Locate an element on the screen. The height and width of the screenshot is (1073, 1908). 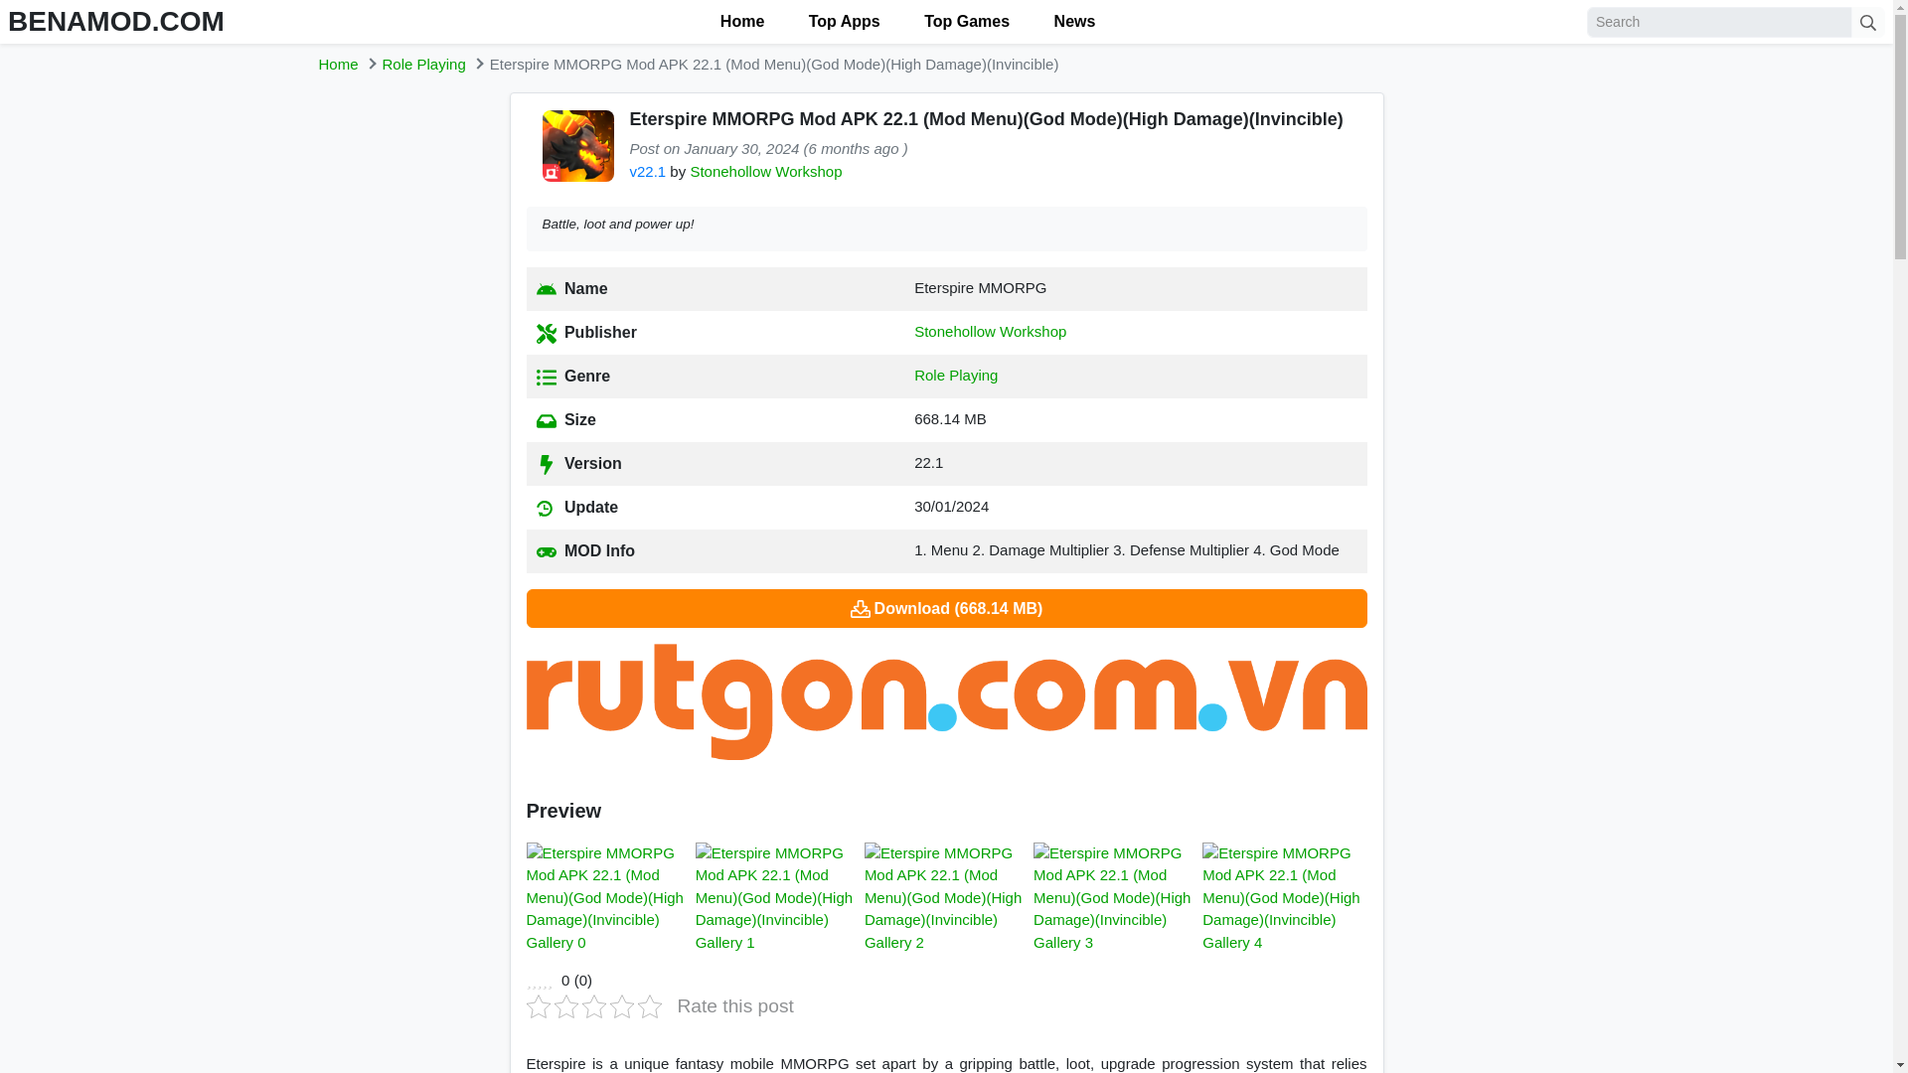
Developer by Stonehollow Workshop is located at coordinates (765, 171).